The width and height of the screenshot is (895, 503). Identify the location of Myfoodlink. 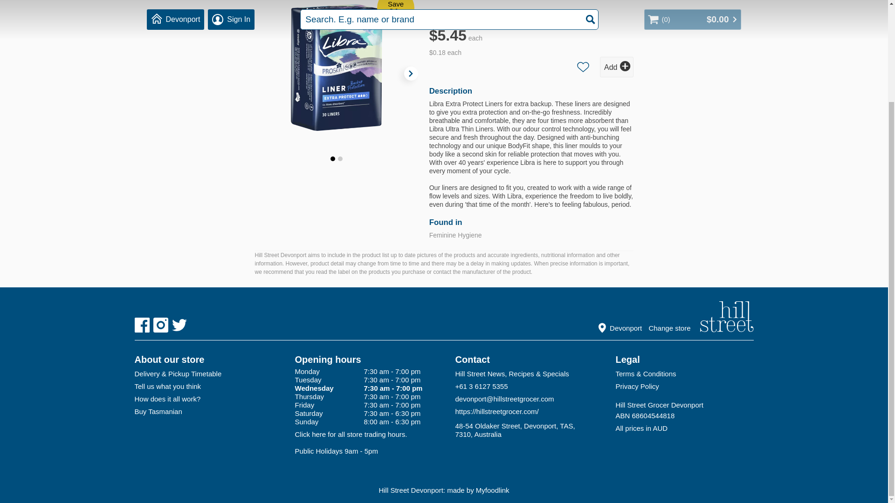
(492, 490).